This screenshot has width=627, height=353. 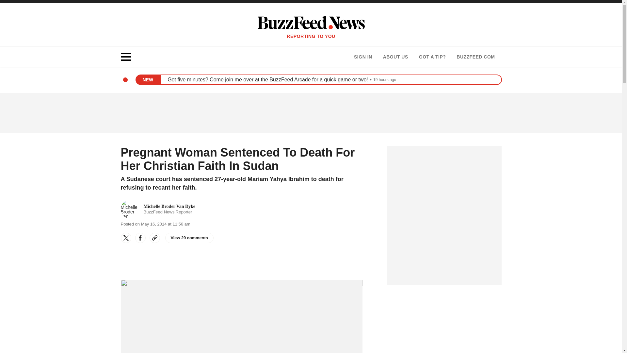 What do you see at coordinates (363, 57) in the screenshot?
I see `SIGN IN` at bounding box center [363, 57].